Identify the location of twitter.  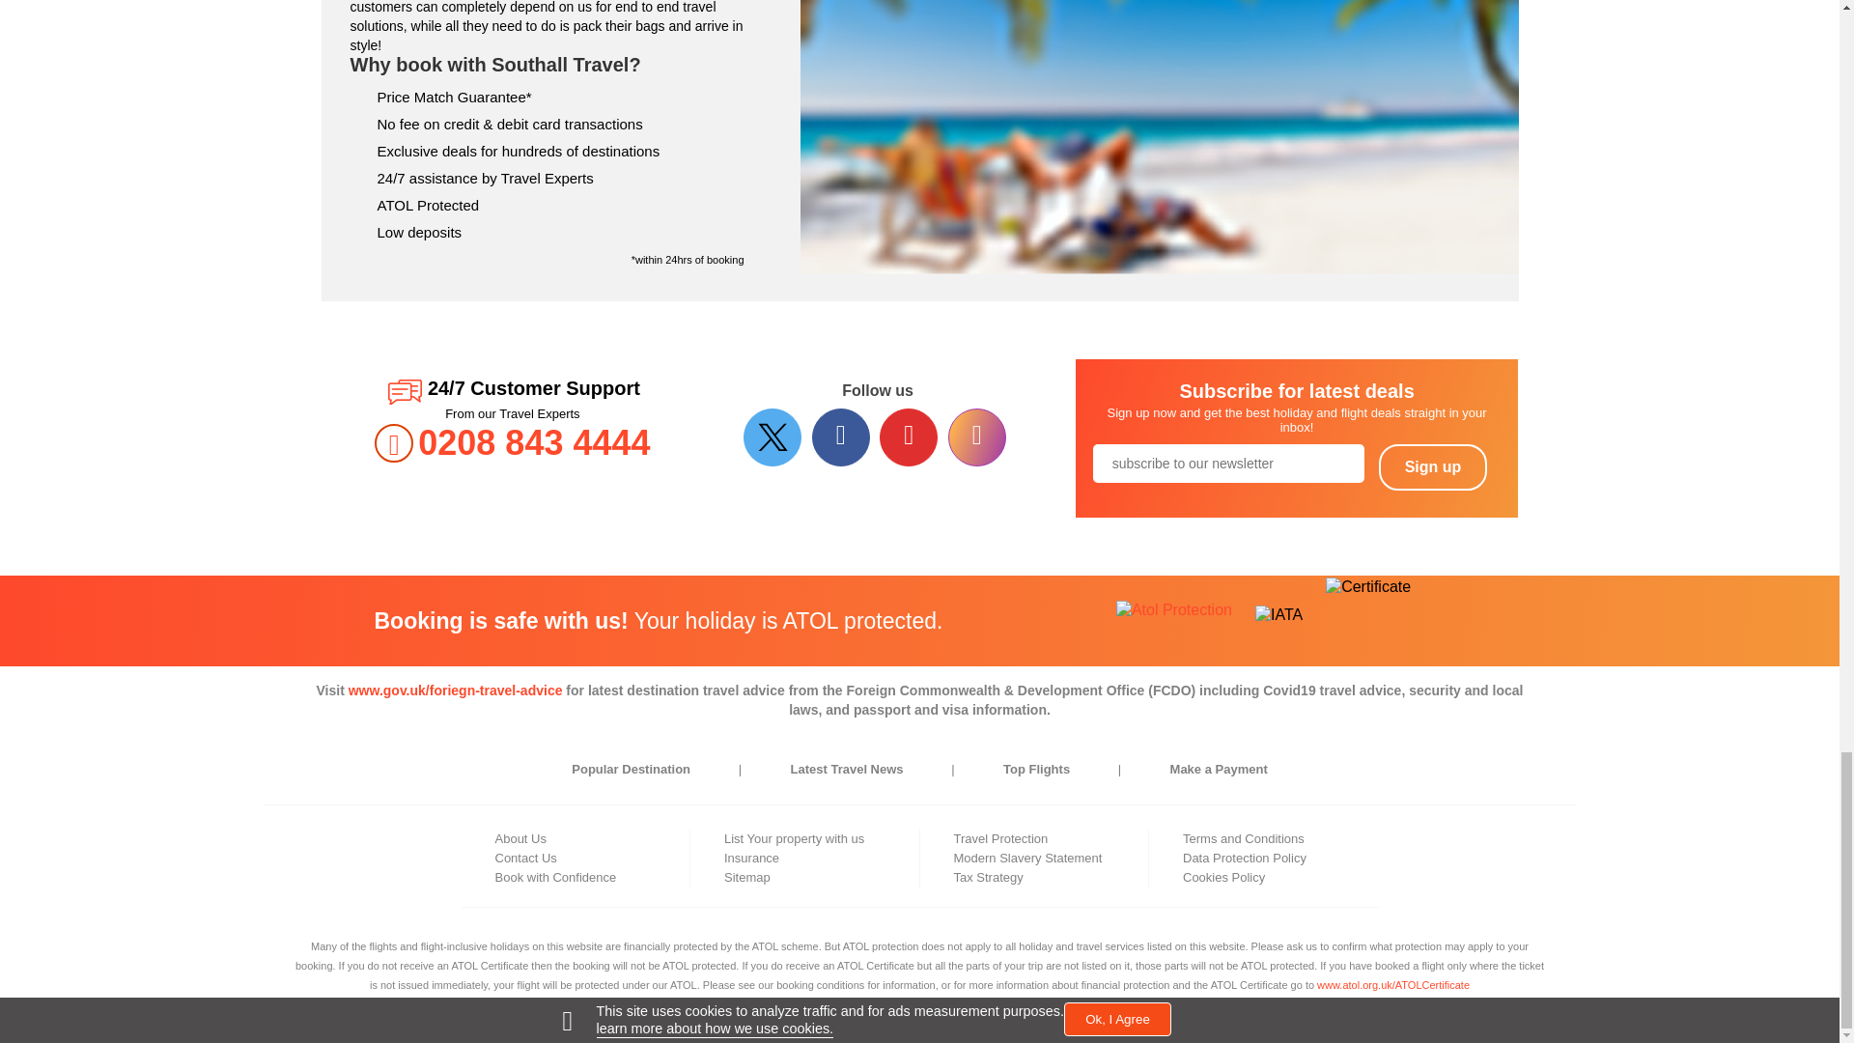
(774, 437).